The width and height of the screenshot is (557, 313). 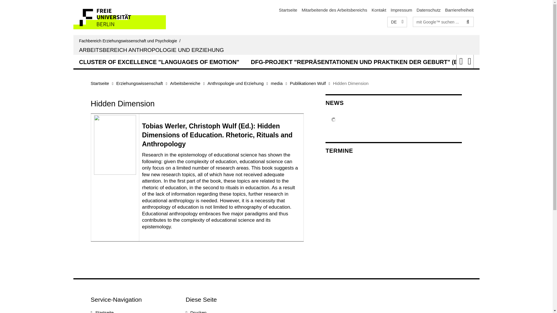 I want to click on Publikationen Wulf, so click(x=308, y=83).